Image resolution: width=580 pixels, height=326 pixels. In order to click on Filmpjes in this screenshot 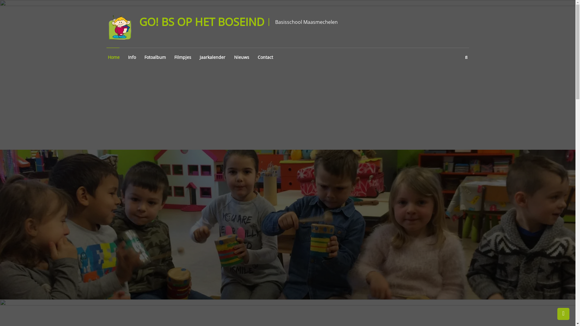, I will do `click(182, 57)`.